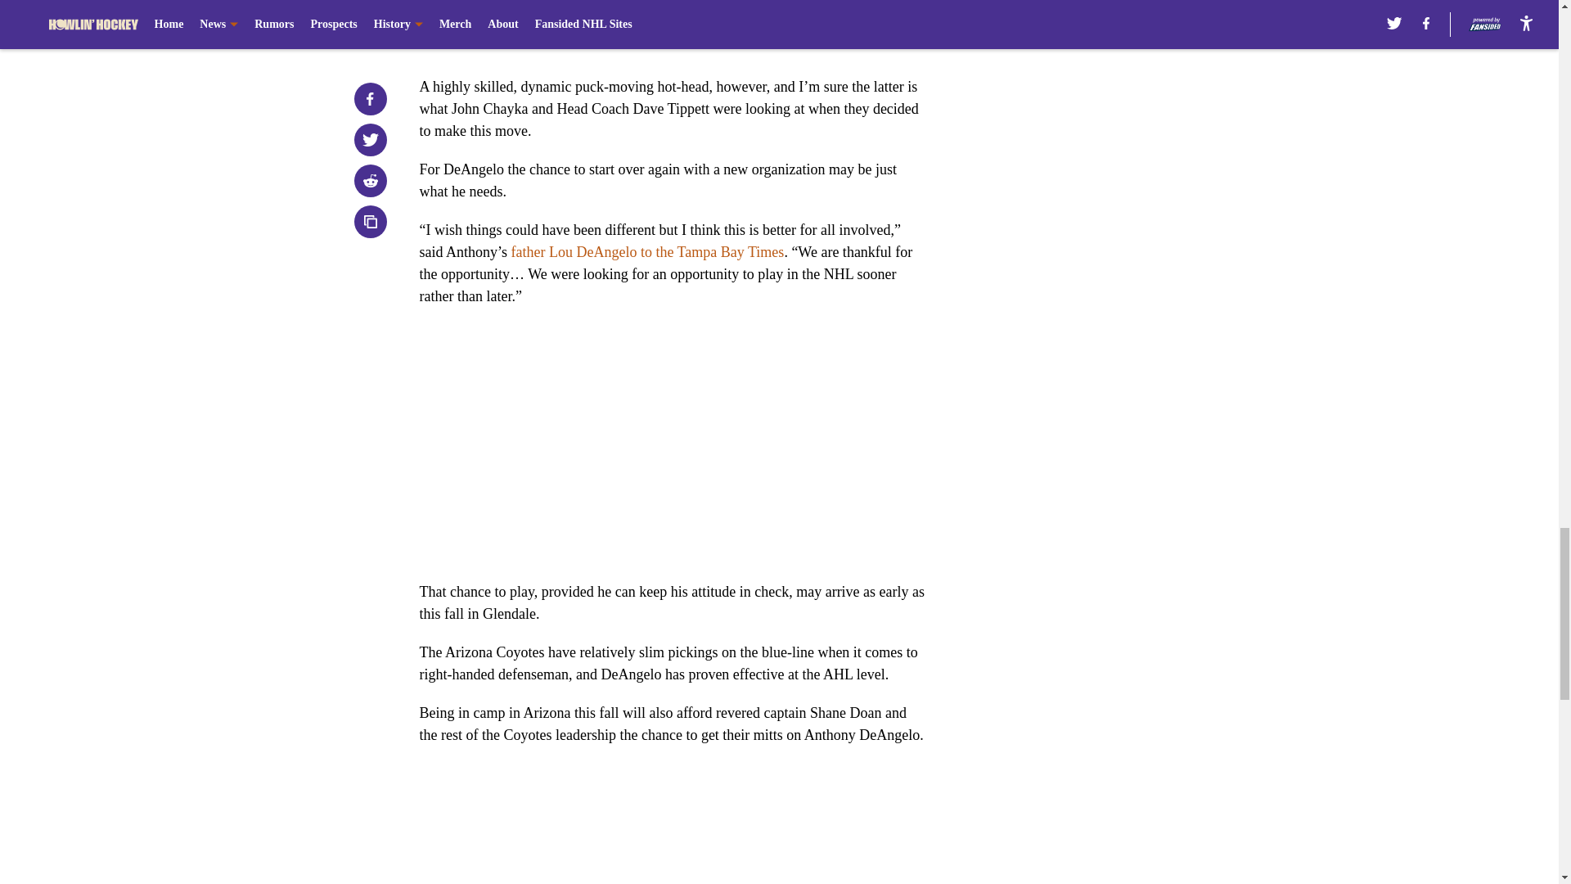 Image resolution: width=1571 pixels, height=884 pixels. Describe the element at coordinates (648, 252) in the screenshot. I see `father Lou DeAngelo to the Tampa Bay Times` at that location.